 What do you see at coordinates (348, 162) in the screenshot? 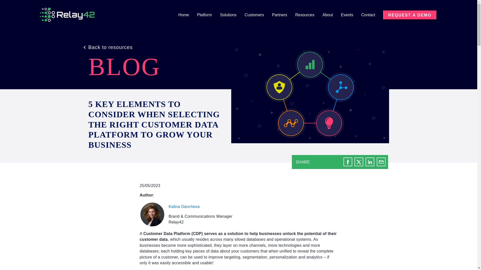
I see `Share on Facebook` at bounding box center [348, 162].